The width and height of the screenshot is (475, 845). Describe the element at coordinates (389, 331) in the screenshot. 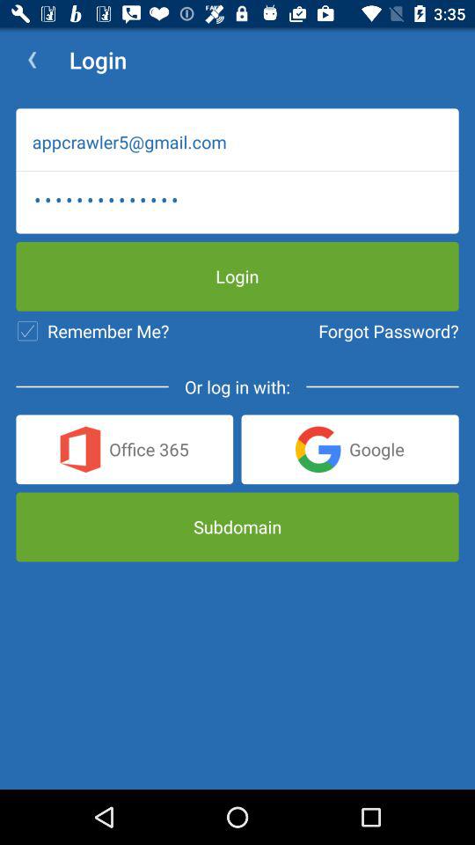

I see `open item next to remember me? item` at that location.